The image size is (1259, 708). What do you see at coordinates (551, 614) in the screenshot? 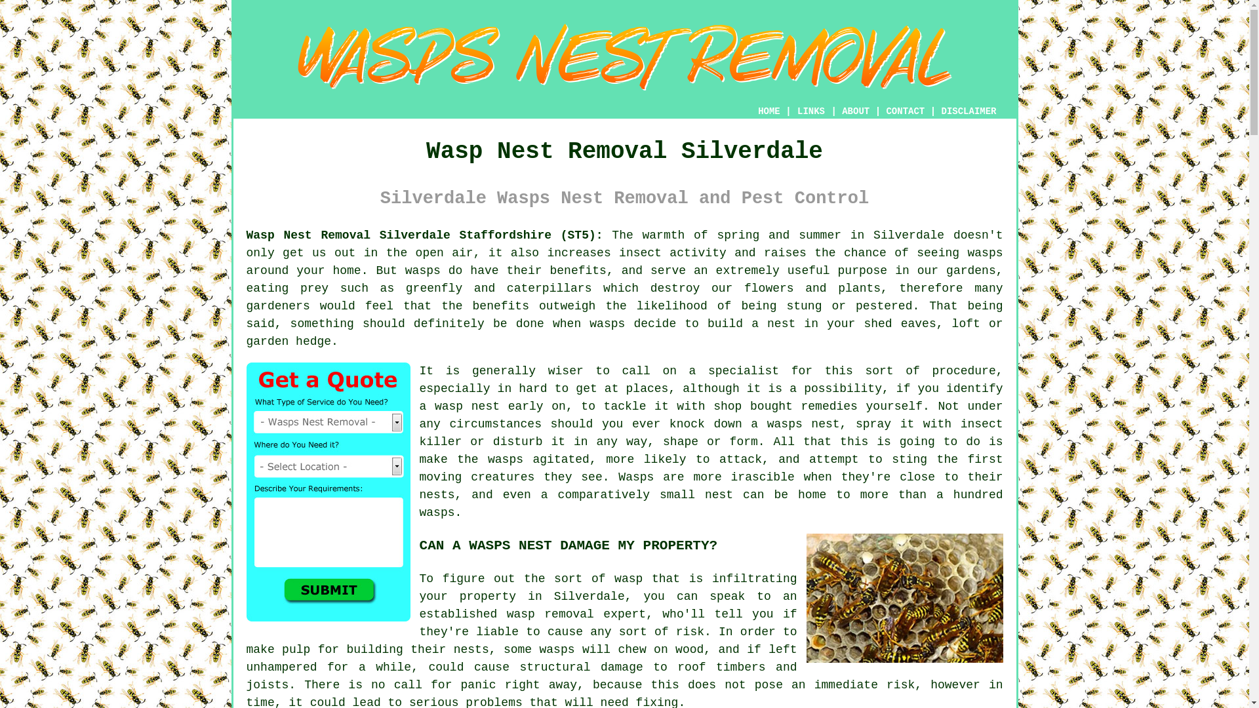
I see `wasp removal` at bounding box center [551, 614].